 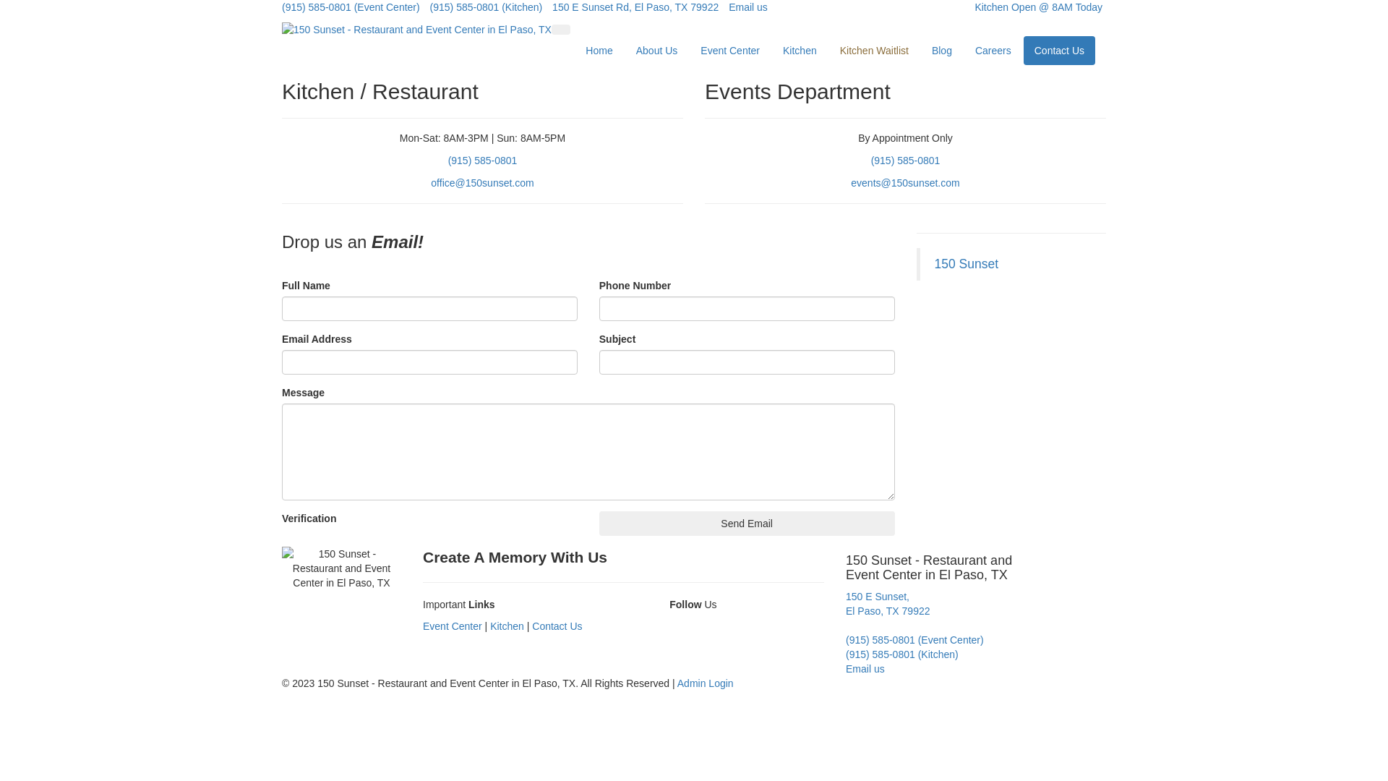 What do you see at coordinates (706, 683) in the screenshot?
I see `Admin Login` at bounding box center [706, 683].